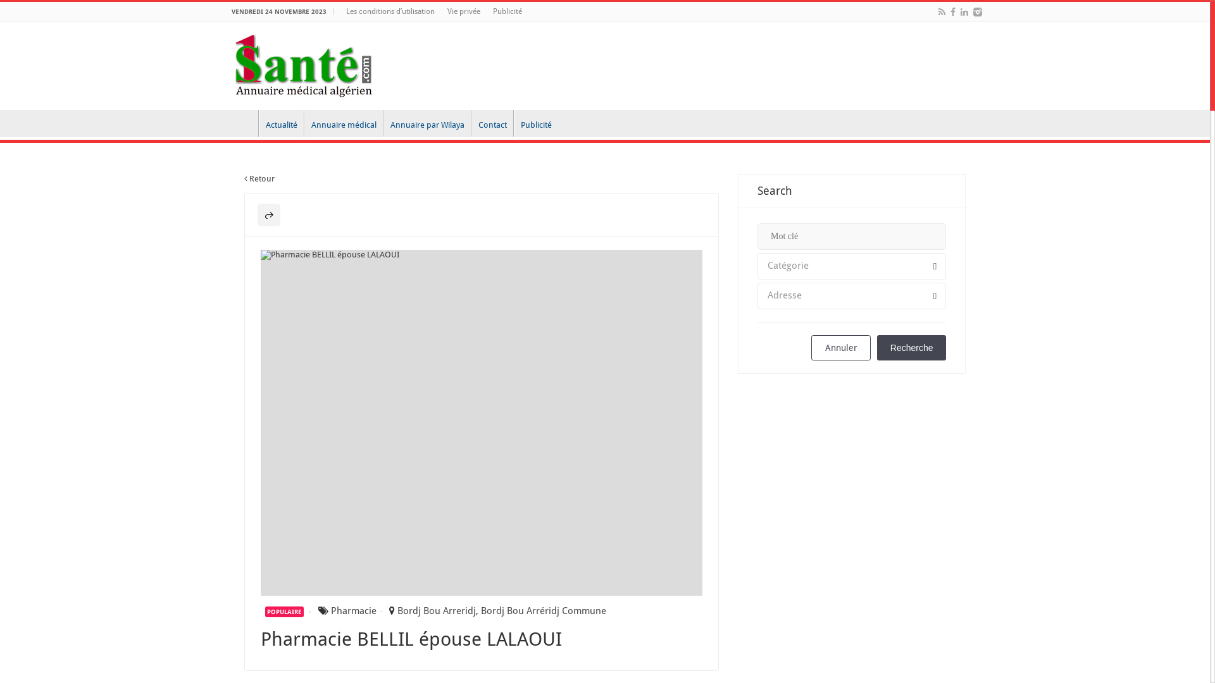 This screenshot has height=683, width=1215. What do you see at coordinates (841, 348) in the screenshot?
I see `Annuler` at bounding box center [841, 348].